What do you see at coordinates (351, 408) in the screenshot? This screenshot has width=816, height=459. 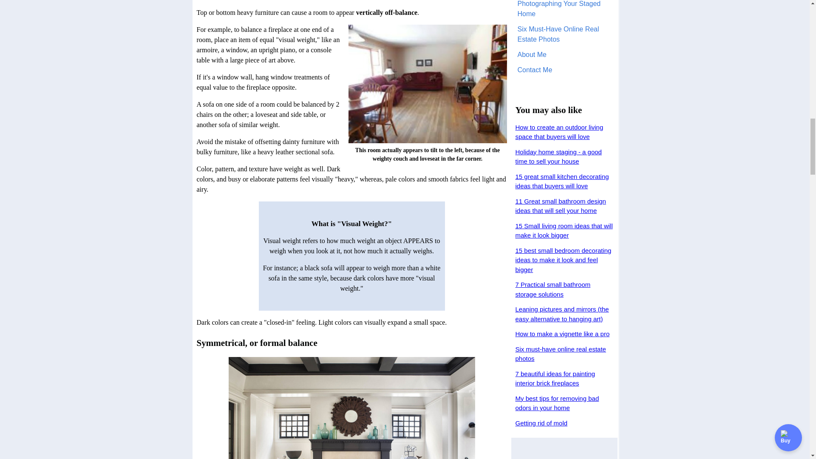 I see `Symmetrical living room with a fireplace.` at bounding box center [351, 408].